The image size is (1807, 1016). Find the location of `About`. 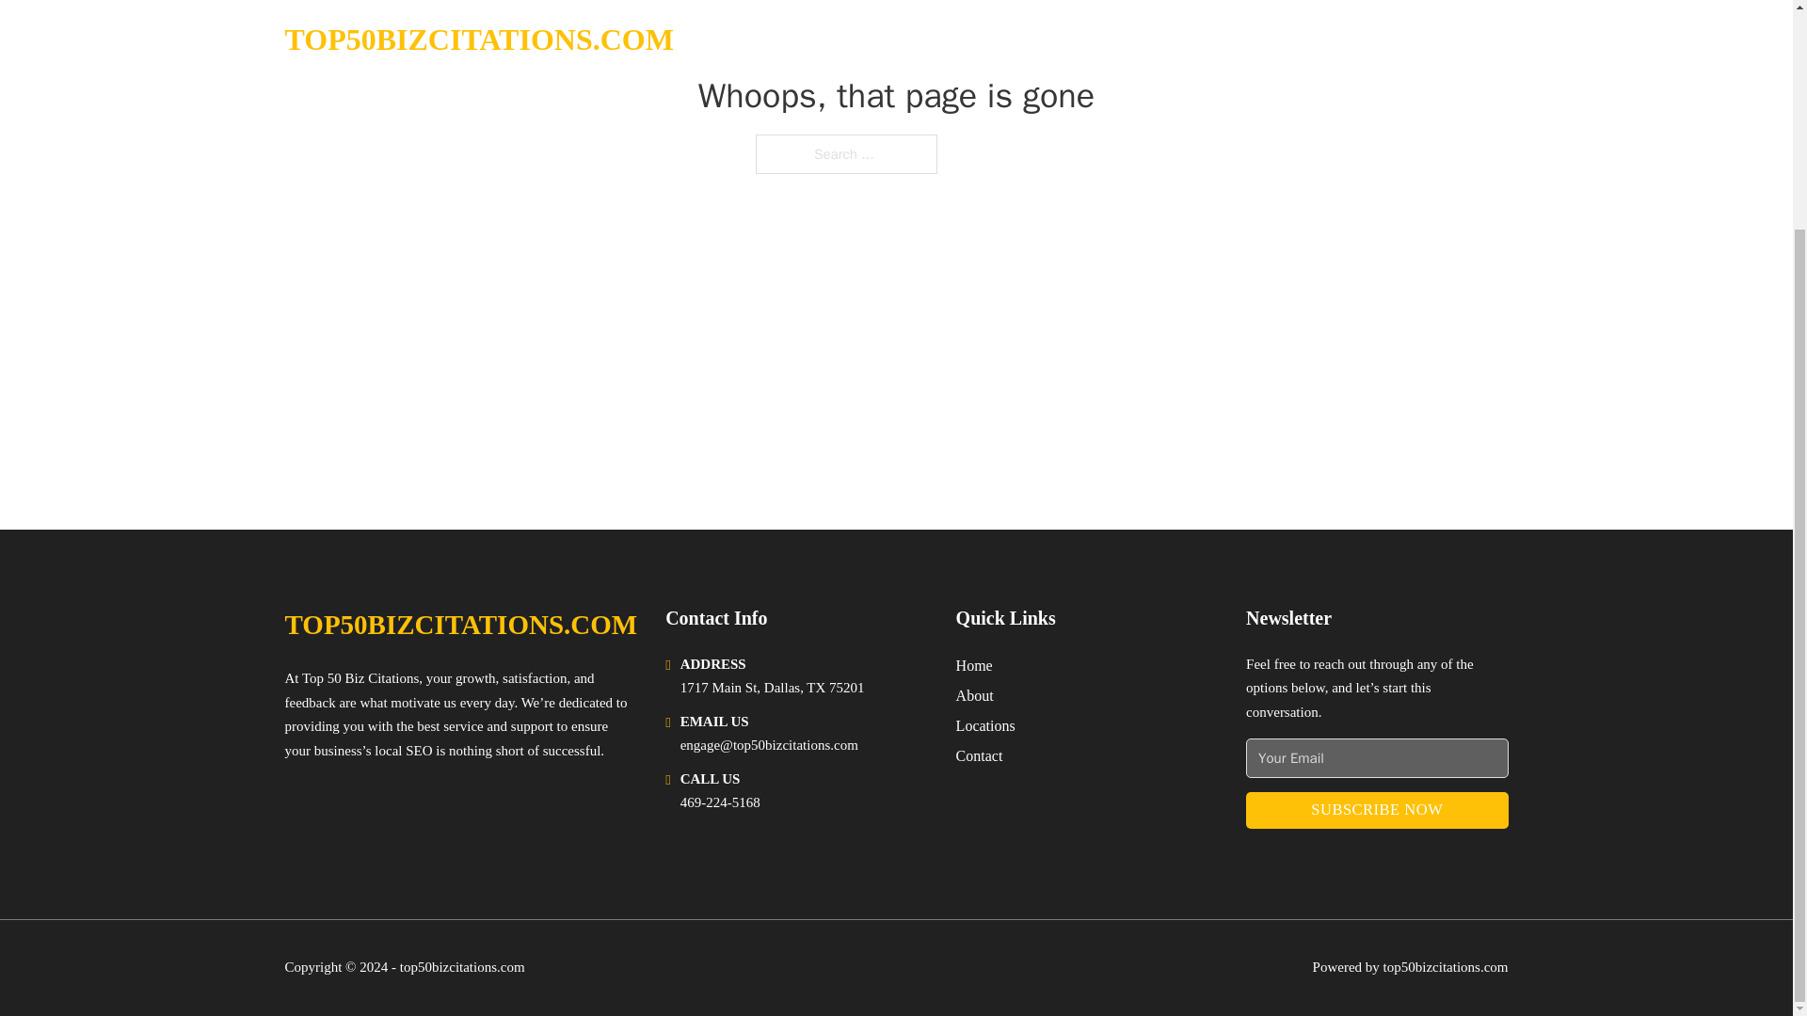

About is located at coordinates (975, 694).